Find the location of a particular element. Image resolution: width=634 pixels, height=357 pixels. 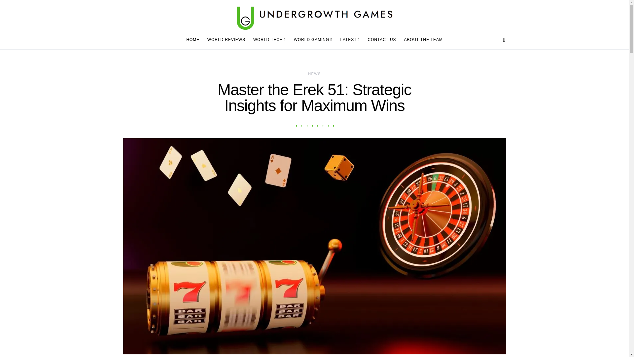

CONTACT US is located at coordinates (382, 40).